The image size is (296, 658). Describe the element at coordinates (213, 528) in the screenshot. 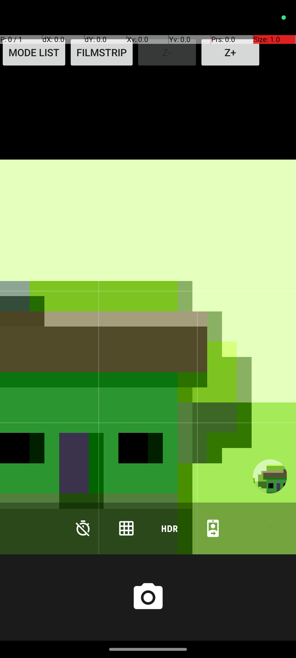

I see `Front camera` at that location.